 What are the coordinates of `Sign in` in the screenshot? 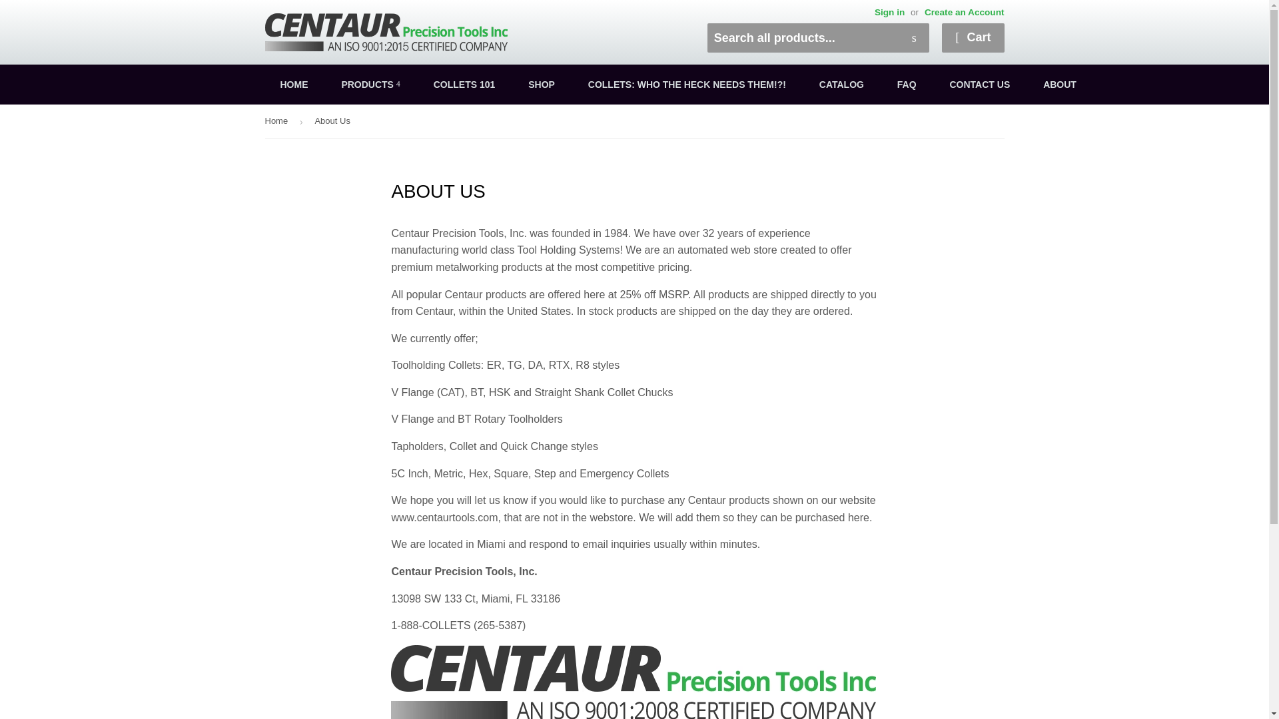 It's located at (889, 12).